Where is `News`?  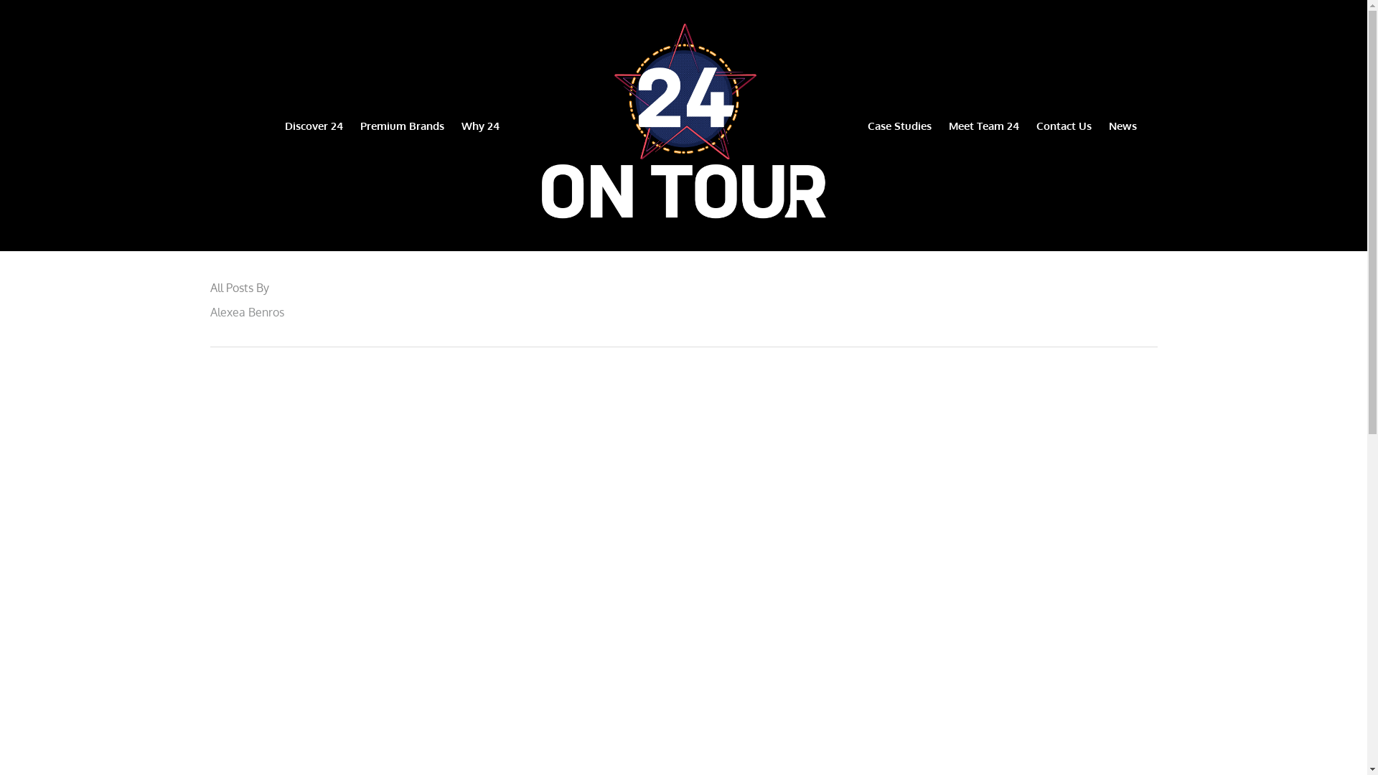 News is located at coordinates (955, 617).